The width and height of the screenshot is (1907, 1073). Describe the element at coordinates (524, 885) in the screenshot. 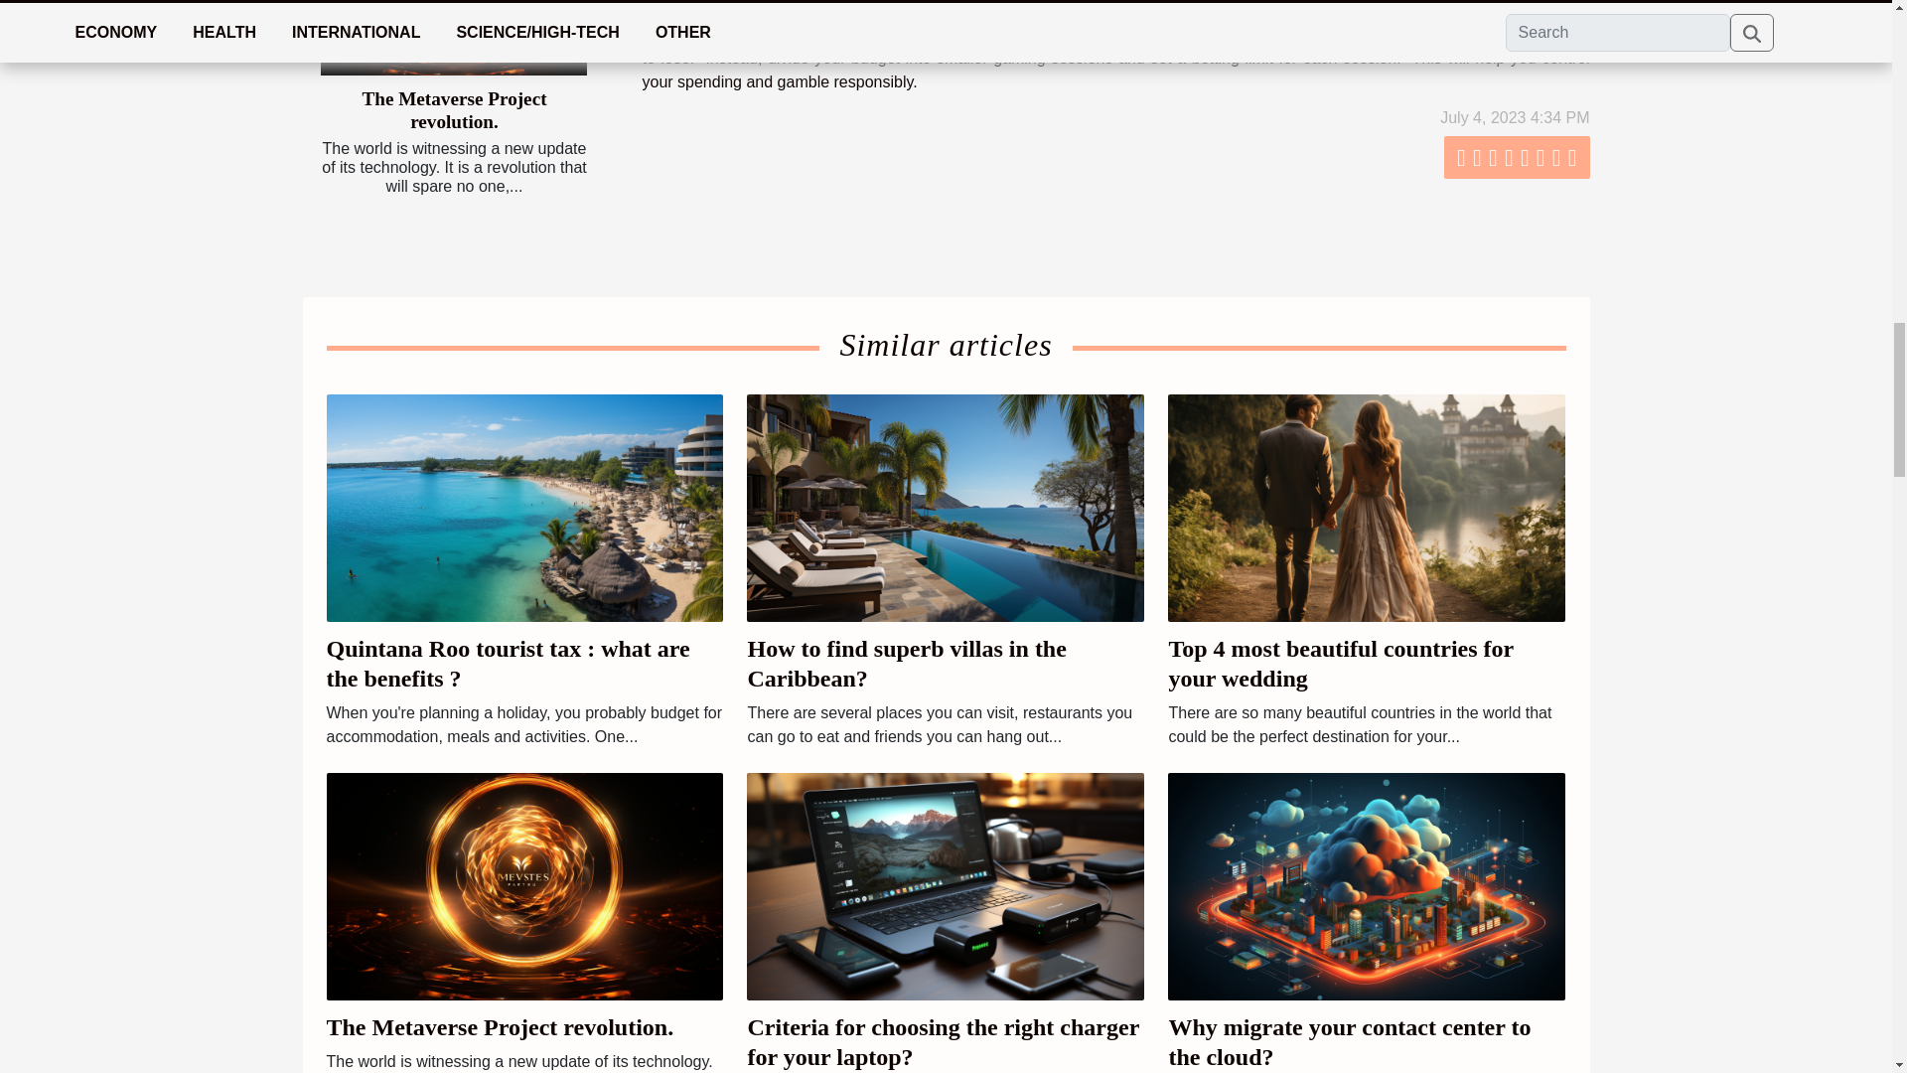

I see `The Metaverse Project revolution.` at that location.